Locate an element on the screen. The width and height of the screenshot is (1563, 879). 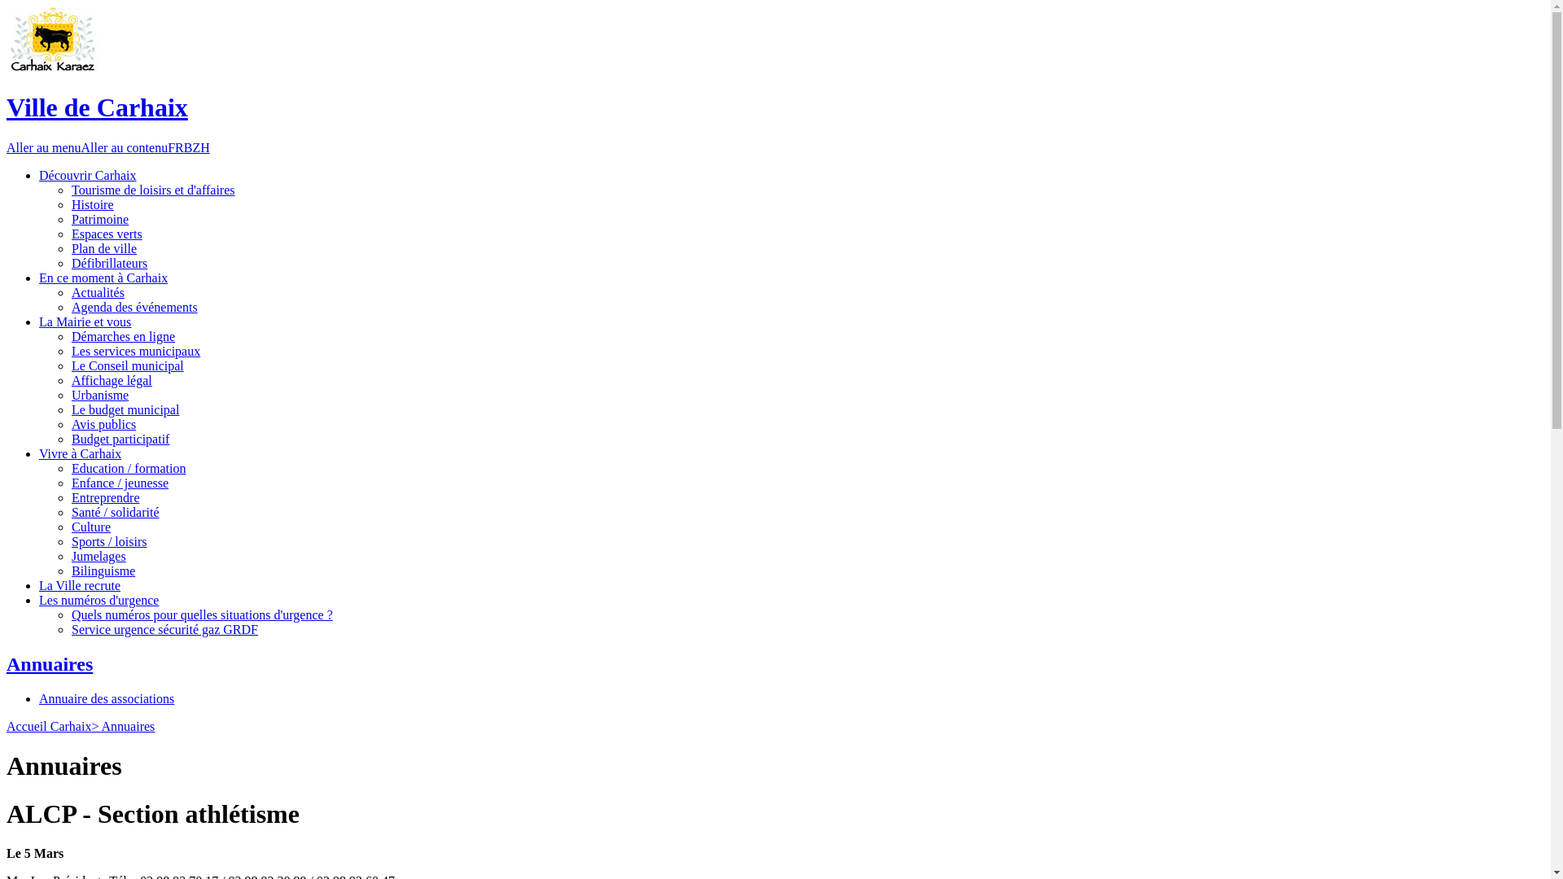
Budget participatif is located at coordinates (120, 439).